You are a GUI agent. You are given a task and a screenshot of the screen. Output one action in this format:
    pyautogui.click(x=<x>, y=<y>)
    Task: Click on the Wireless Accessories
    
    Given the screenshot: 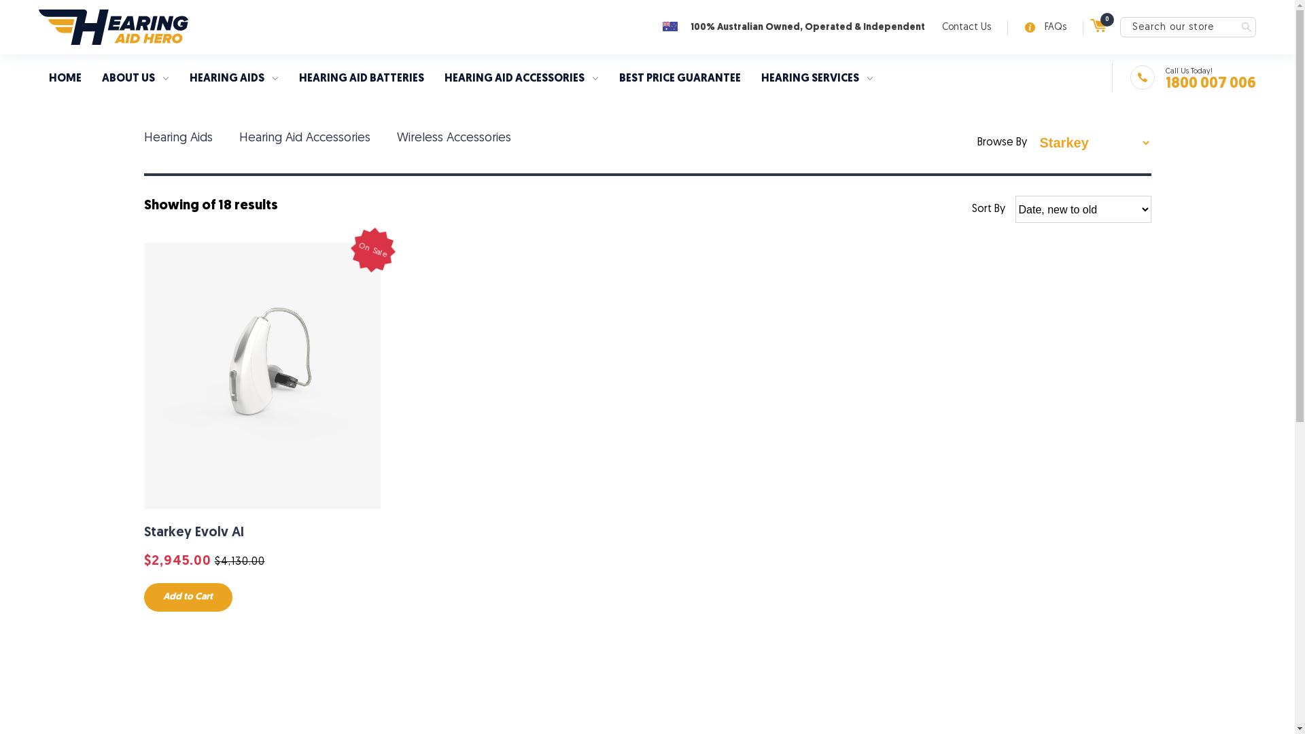 What is the action you would take?
    pyautogui.click(x=454, y=139)
    